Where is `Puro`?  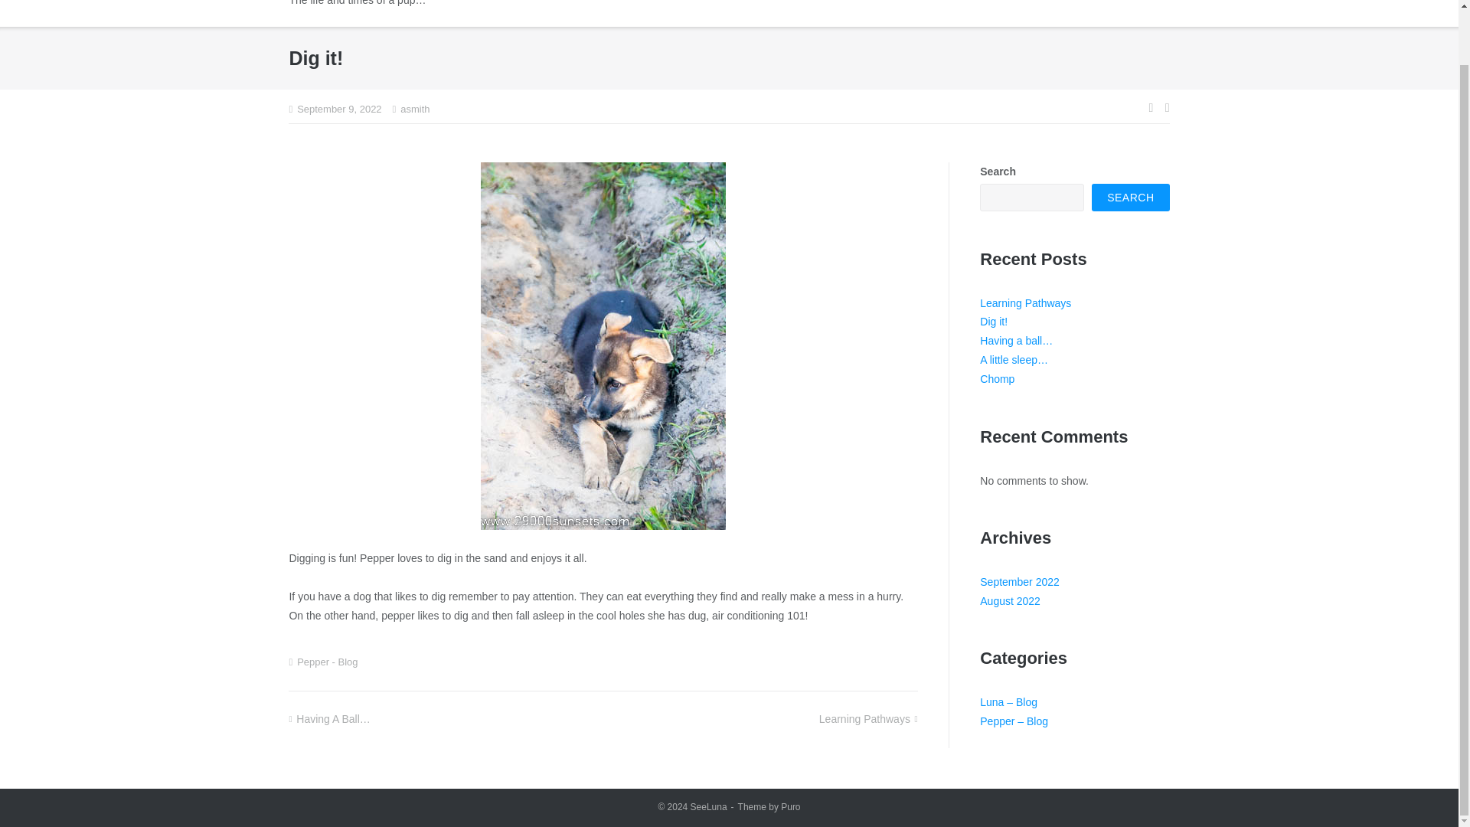
Puro is located at coordinates (790, 806).